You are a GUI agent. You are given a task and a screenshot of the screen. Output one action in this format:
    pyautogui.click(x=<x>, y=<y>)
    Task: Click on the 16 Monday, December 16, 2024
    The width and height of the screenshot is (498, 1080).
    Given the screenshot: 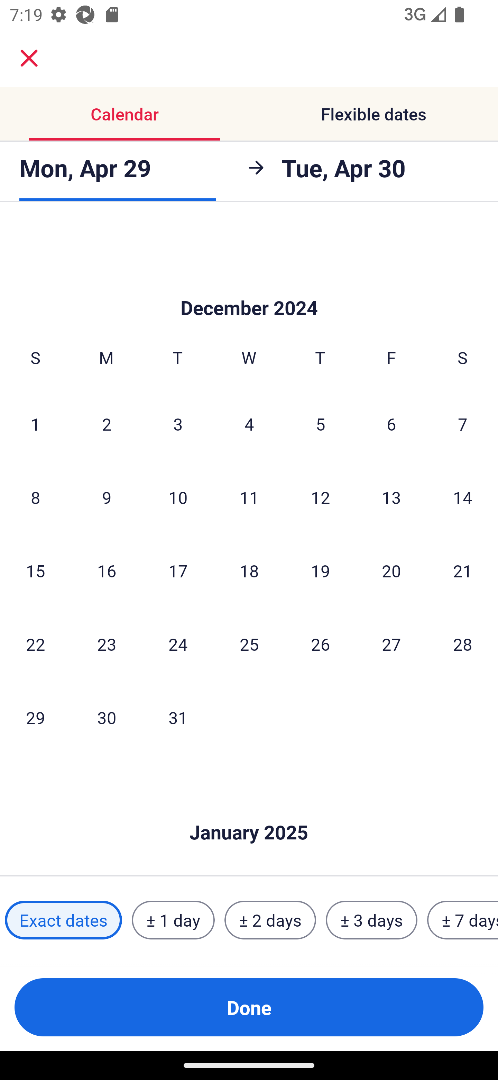 What is the action you would take?
    pyautogui.click(x=107, y=570)
    